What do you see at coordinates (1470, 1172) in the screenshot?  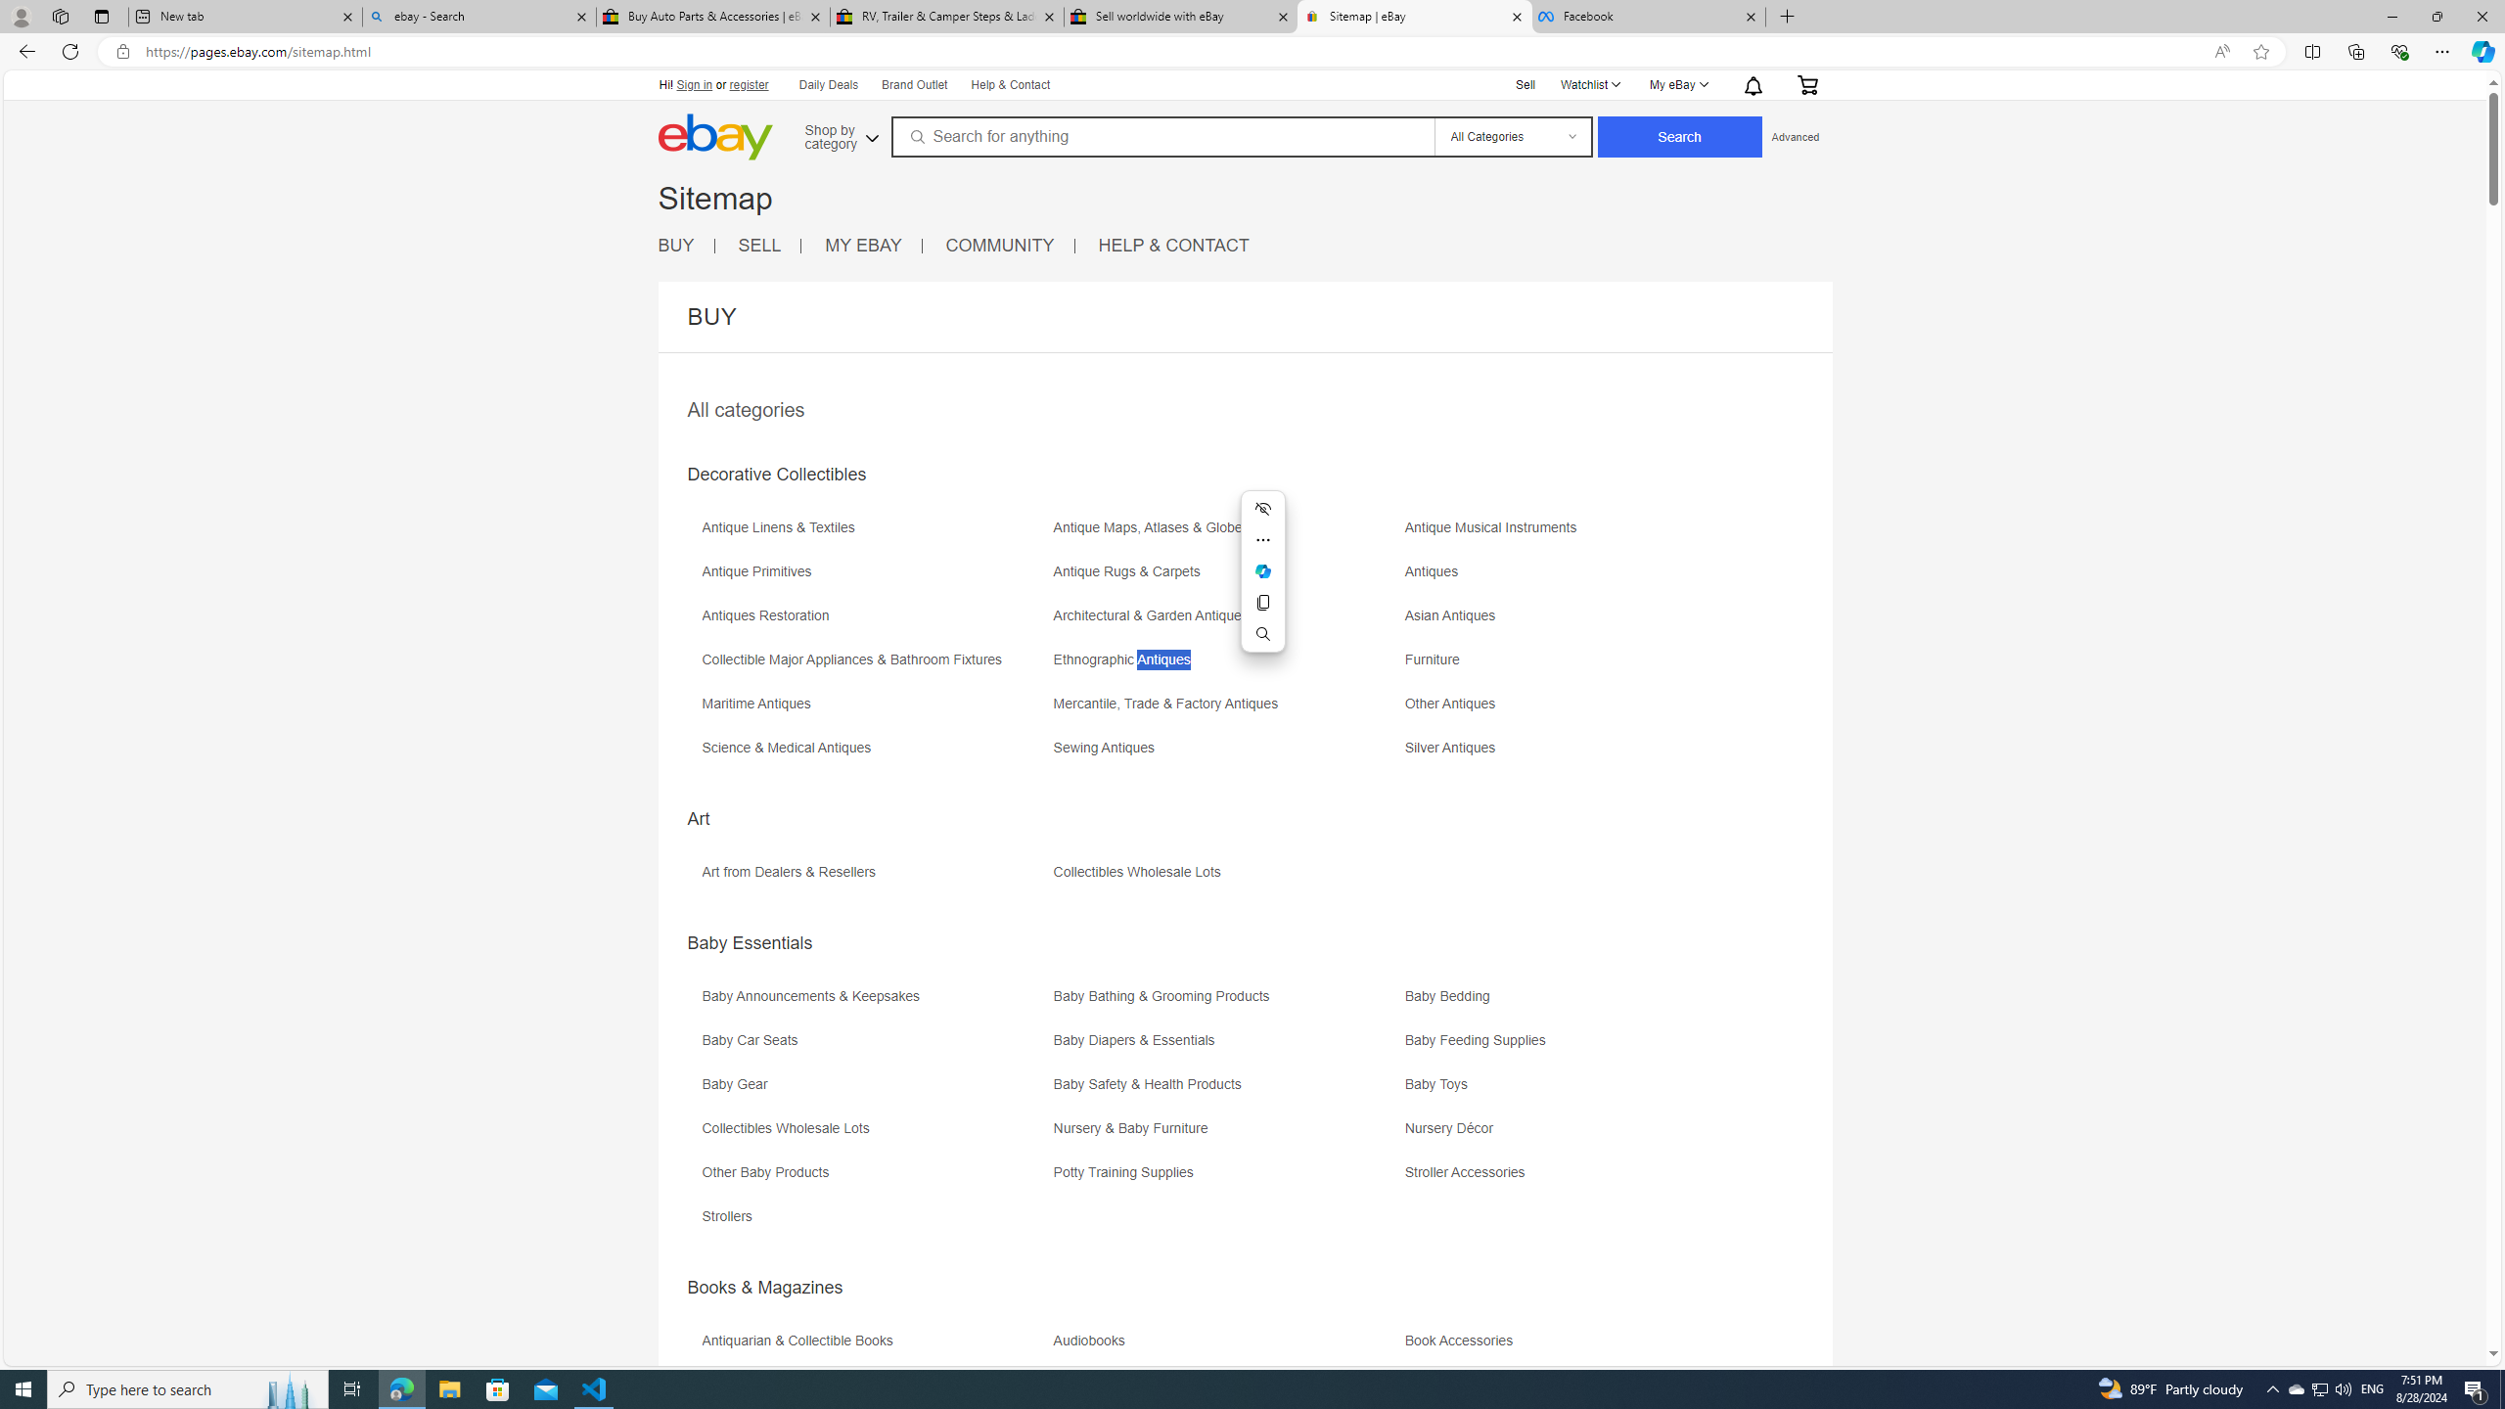 I see `Stroller Accessories` at bounding box center [1470, 1172].